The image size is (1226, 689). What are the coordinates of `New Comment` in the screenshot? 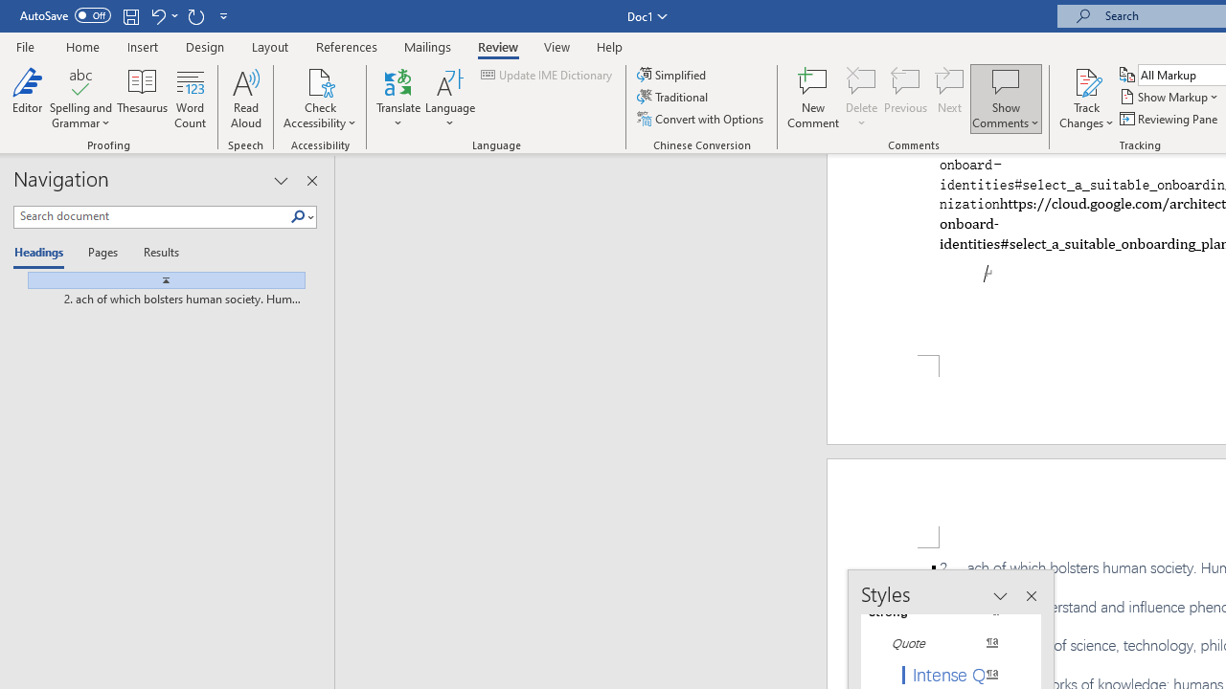 It's located at (814, 98).